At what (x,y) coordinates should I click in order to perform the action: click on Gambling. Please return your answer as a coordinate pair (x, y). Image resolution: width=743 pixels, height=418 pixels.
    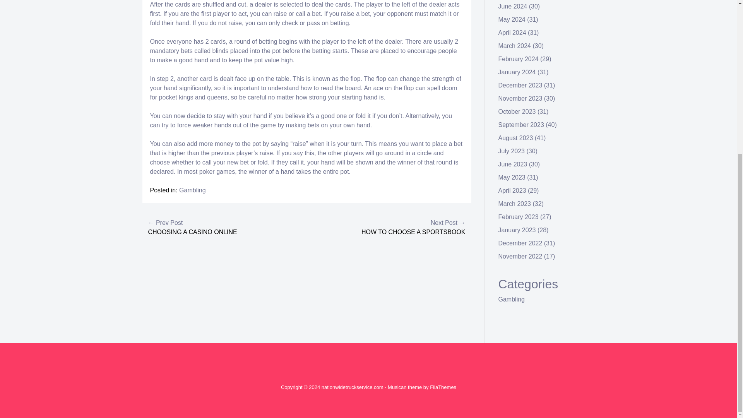
    Looking at the image, I should click on (512, 299).